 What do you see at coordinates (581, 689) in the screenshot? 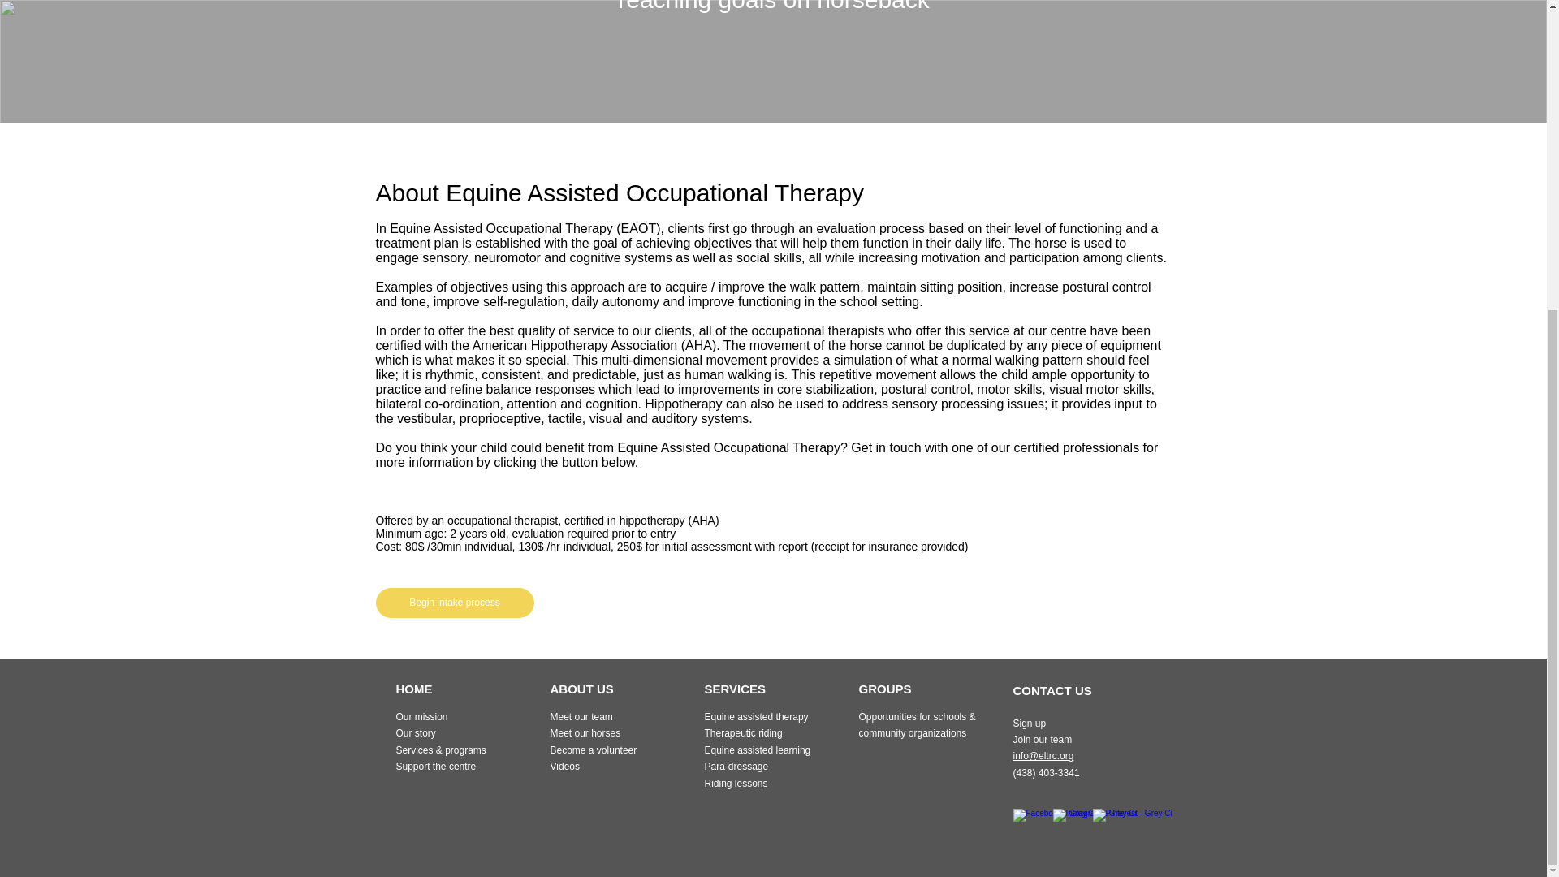
I see `ABOUT US` at bounding box center [581, 689].